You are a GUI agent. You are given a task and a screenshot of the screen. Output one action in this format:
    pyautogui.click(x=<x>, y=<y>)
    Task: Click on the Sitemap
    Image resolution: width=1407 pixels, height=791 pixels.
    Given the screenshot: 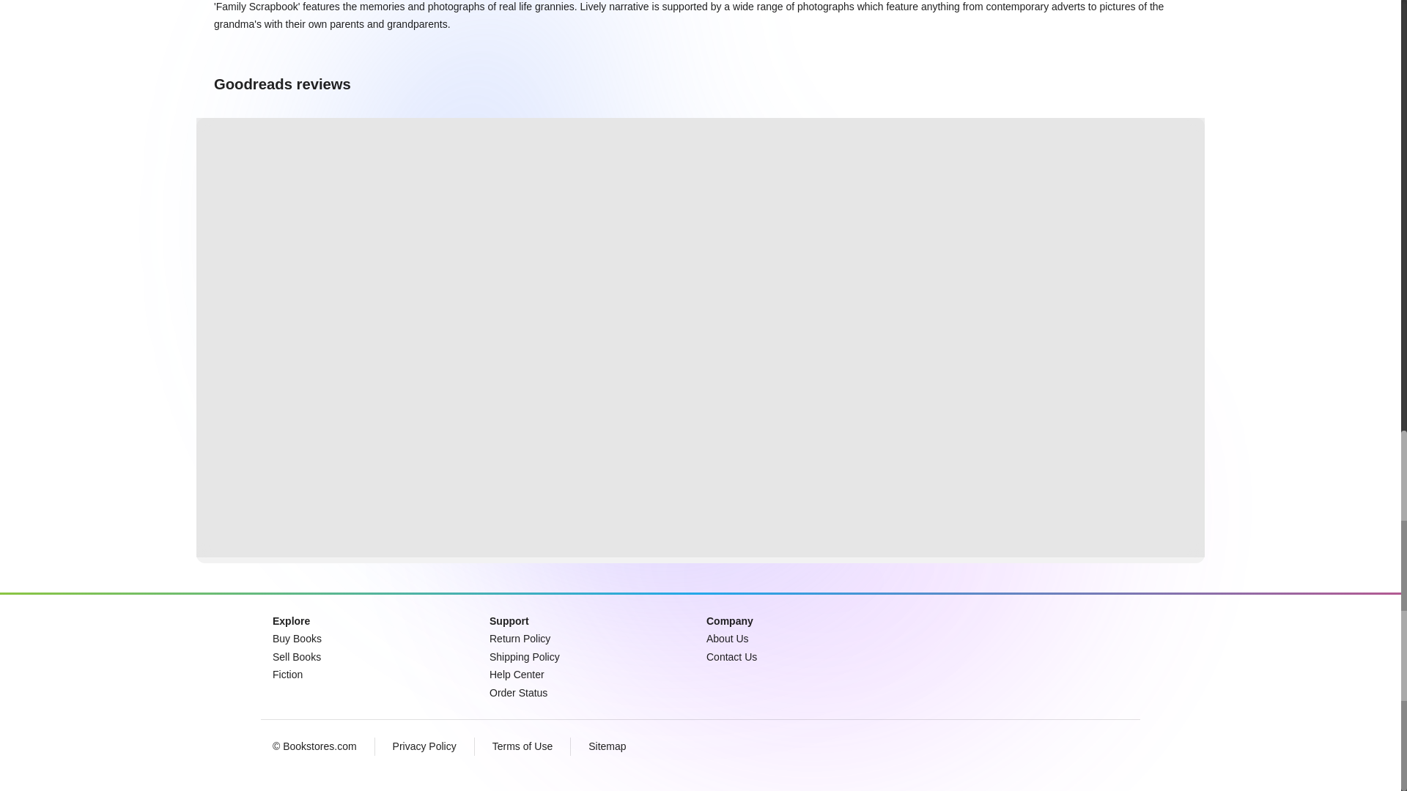 What is the action you would take?
    pyautogui.click(x=607, y=746)
    